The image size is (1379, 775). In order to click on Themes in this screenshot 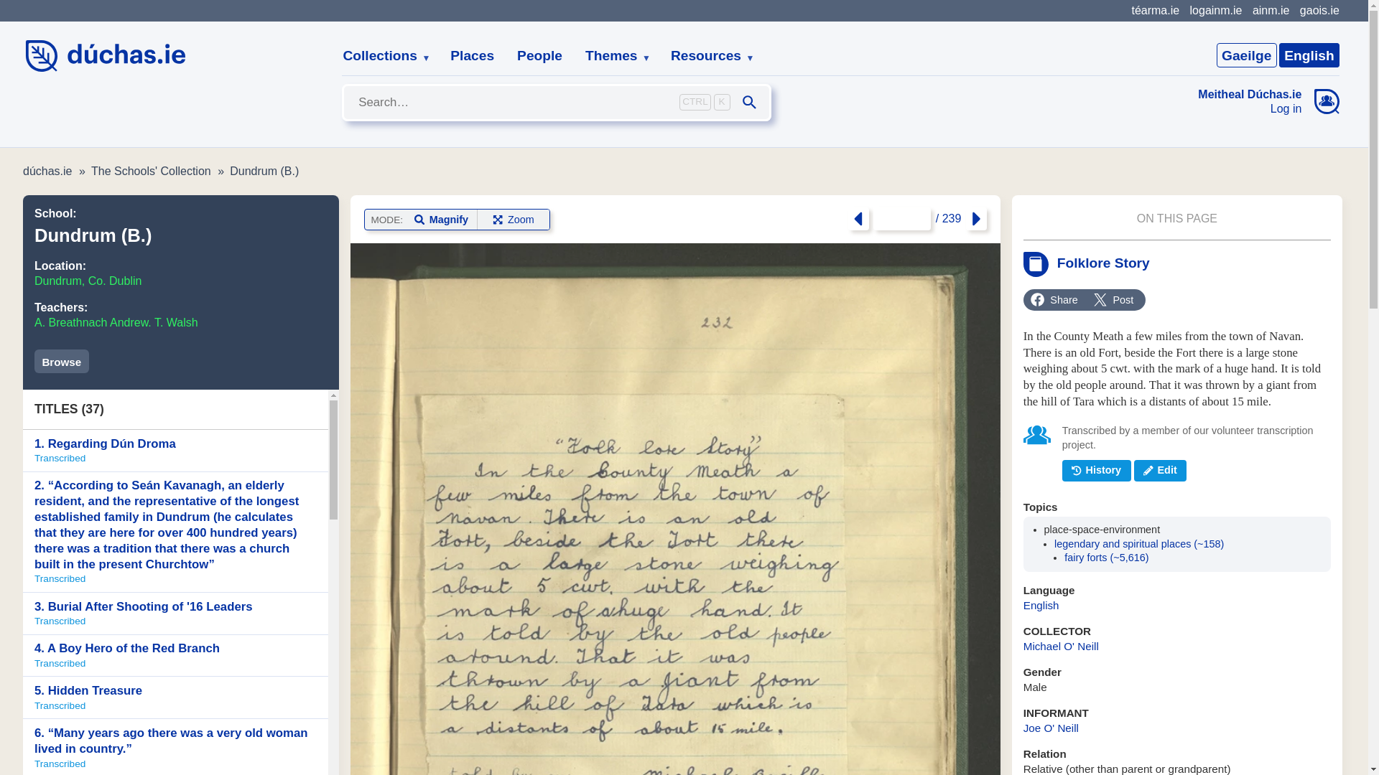, I will do `click(612, 56)`.